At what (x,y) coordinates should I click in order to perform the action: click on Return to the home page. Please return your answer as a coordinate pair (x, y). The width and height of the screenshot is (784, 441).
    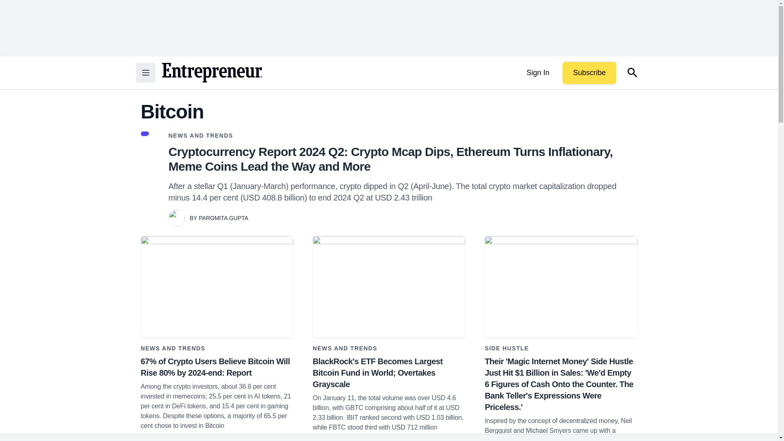
    Looking at the image, I should click on (212, 73).